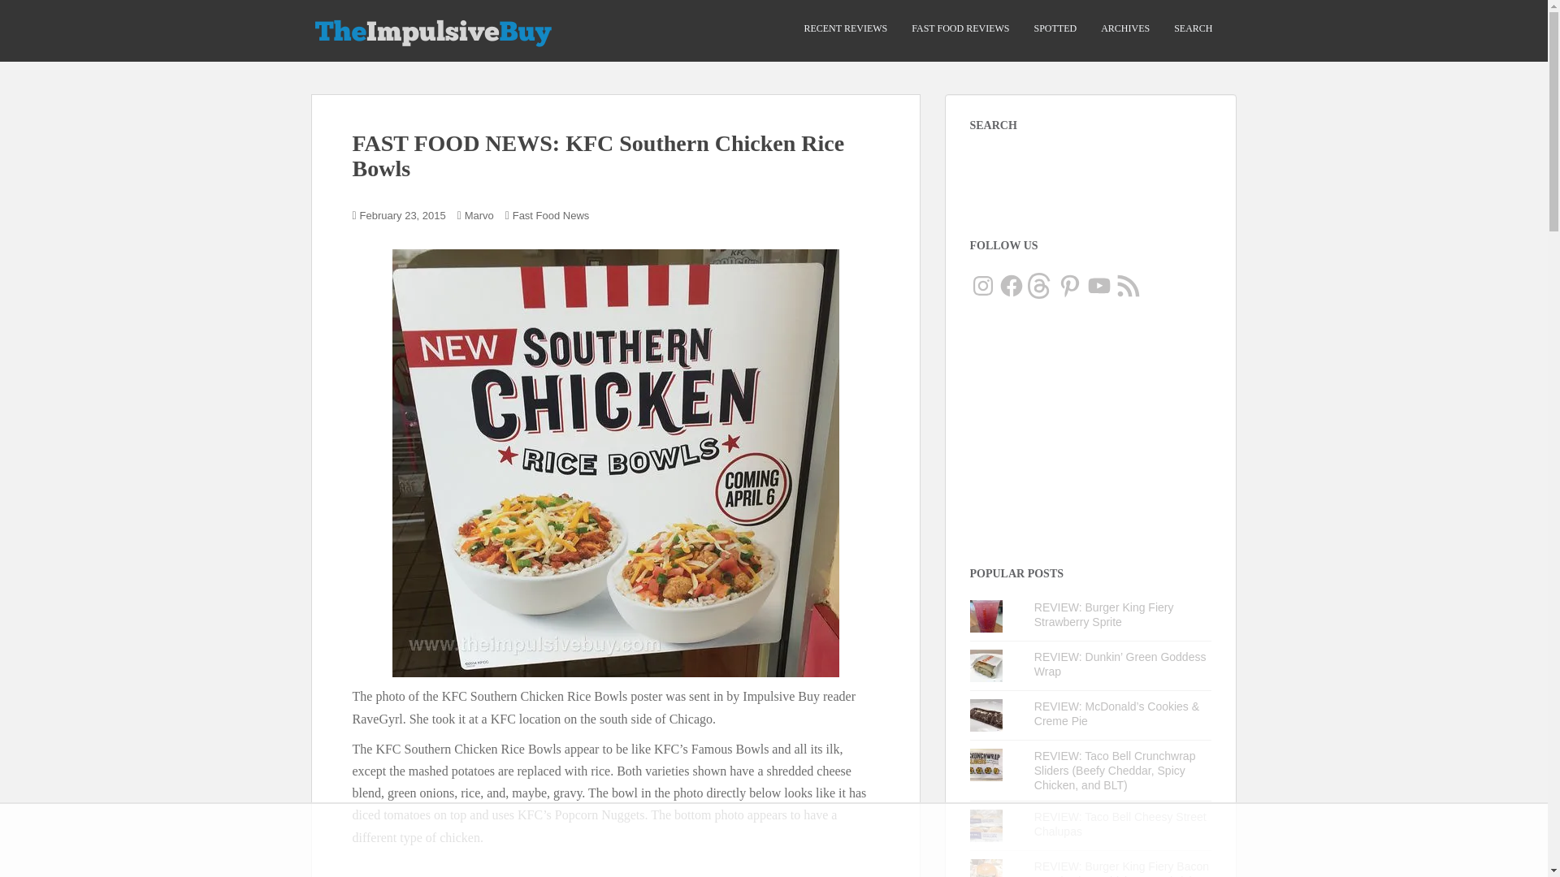 Image resolution: width=1560 pixels, height=877 pixels. I want to click on SEARCH, so click(1193, 28).